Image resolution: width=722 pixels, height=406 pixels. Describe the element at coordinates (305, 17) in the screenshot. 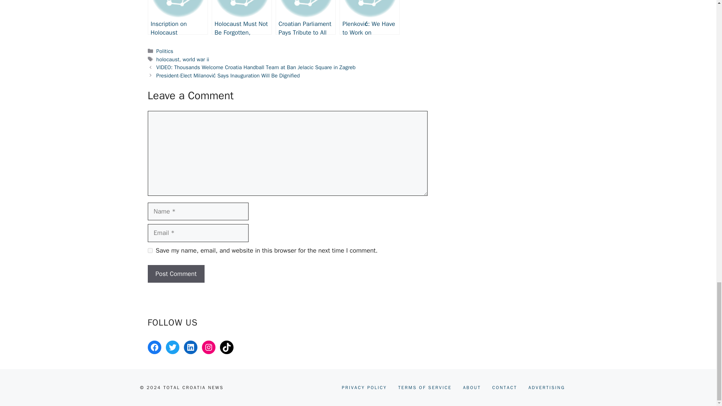

I see `Croatian Parliament Pays Tribute to All Holocaust Victims` at that location.